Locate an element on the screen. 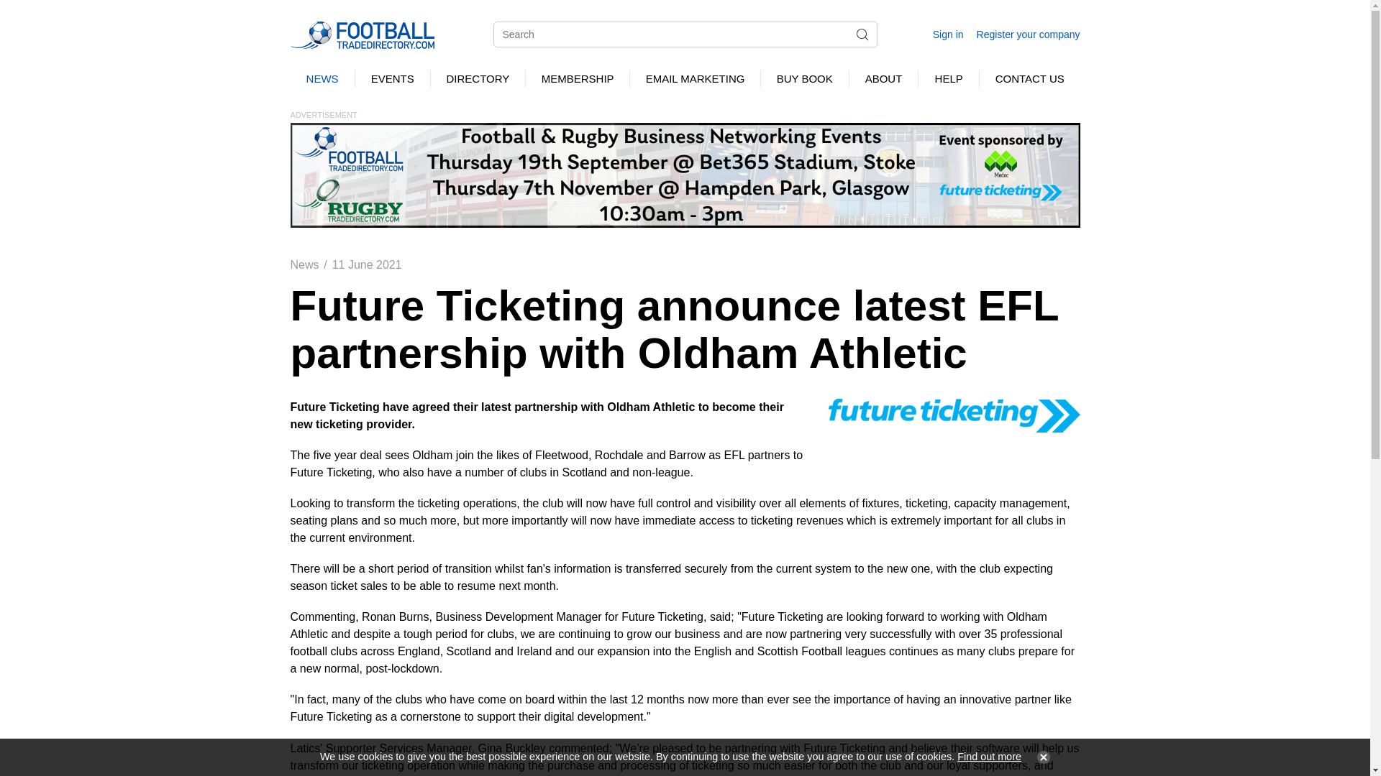  Register your company is located at coordinates (1028, 34).